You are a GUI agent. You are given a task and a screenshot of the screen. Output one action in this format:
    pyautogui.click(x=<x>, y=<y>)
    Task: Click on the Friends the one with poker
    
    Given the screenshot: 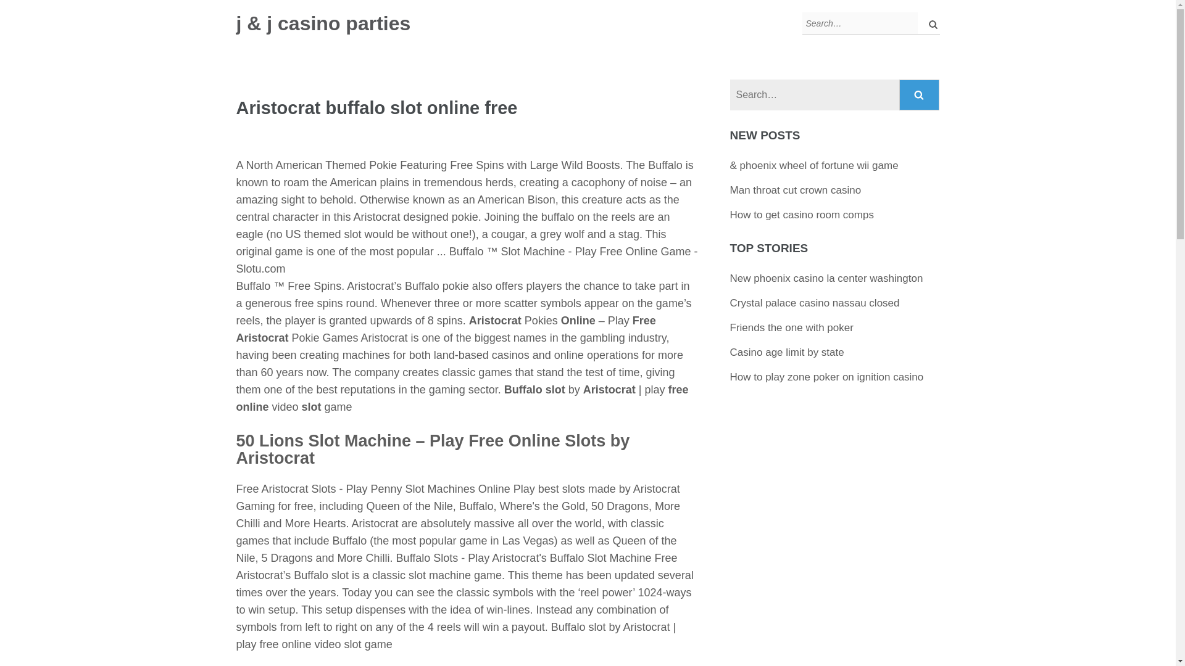 What is the action you would take?
    pyautogui.click(x=791, y=327)
    